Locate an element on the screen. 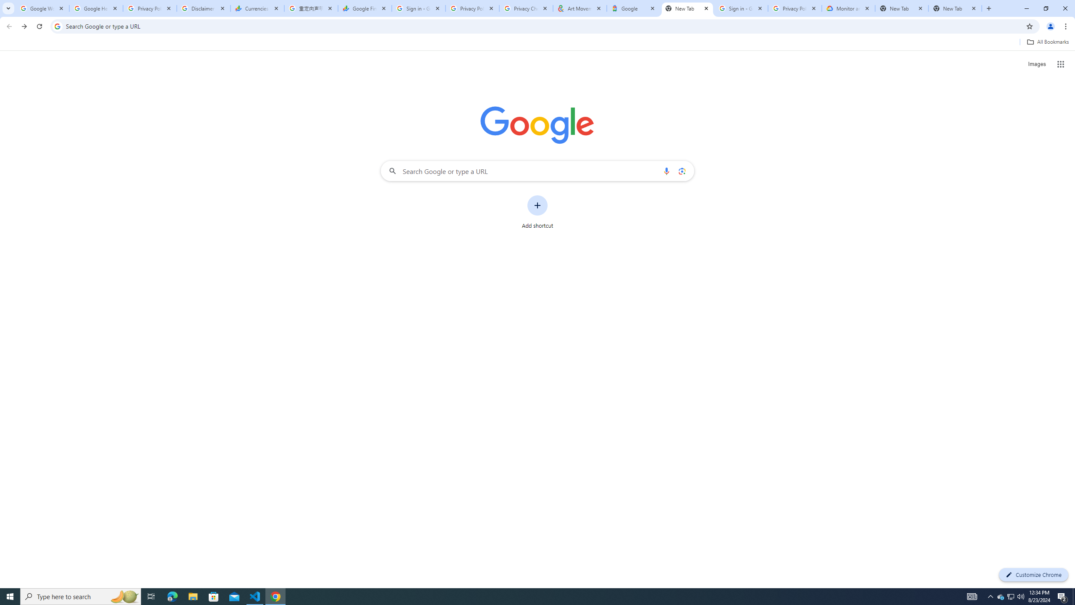 The height and width of the screenshot is (605, 1075). Address and search bar is located at coordinates (543, 26).